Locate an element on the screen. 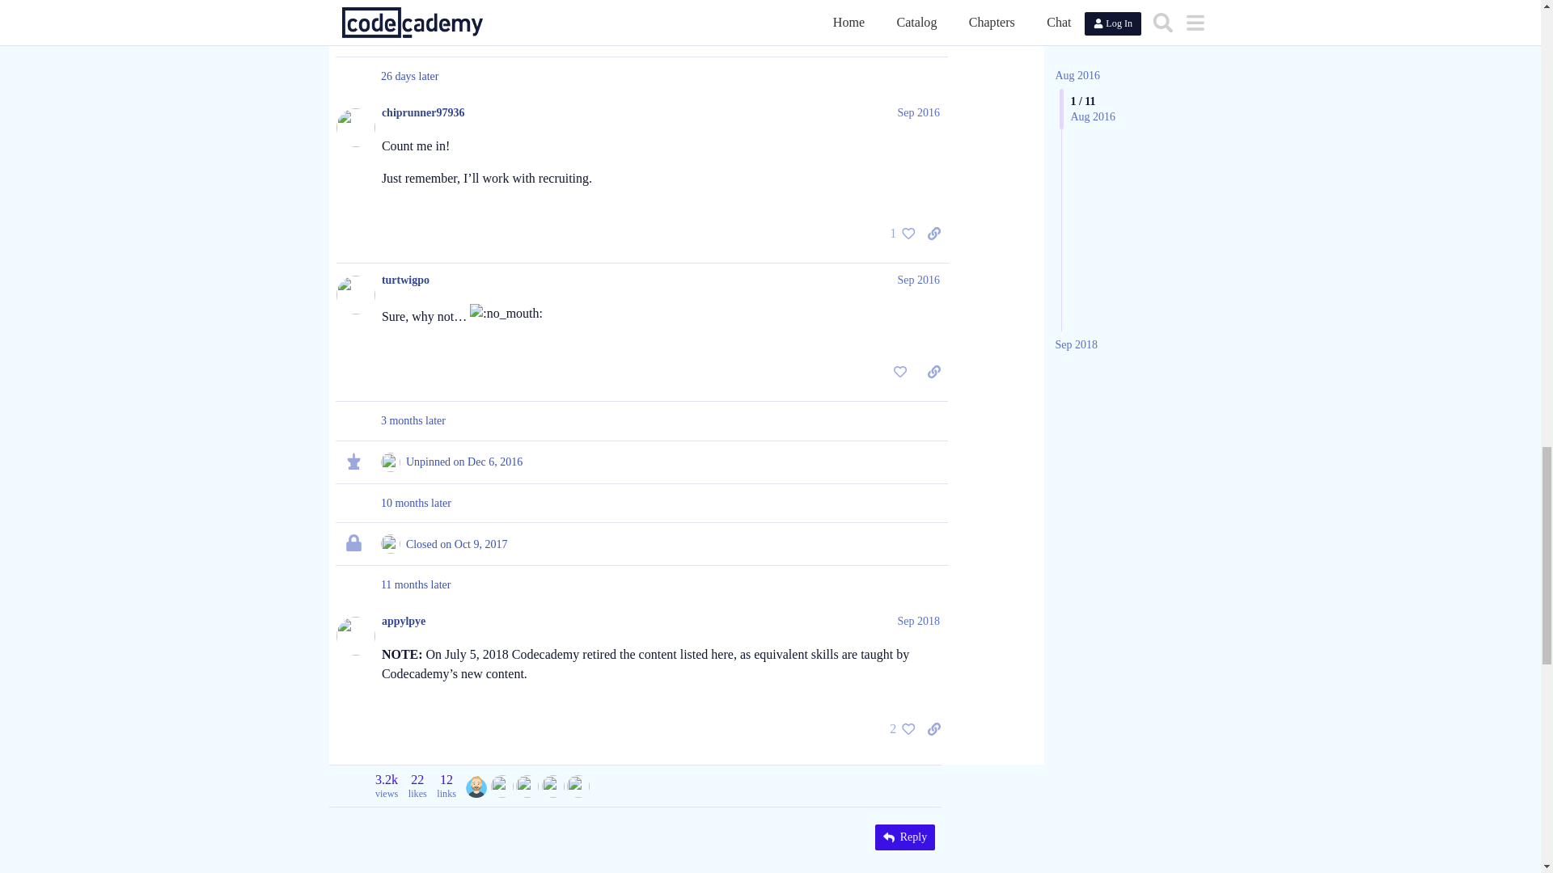 This screenshot has height=873, width=1553. chiprunner97936 is located at coordinates (527, 785).